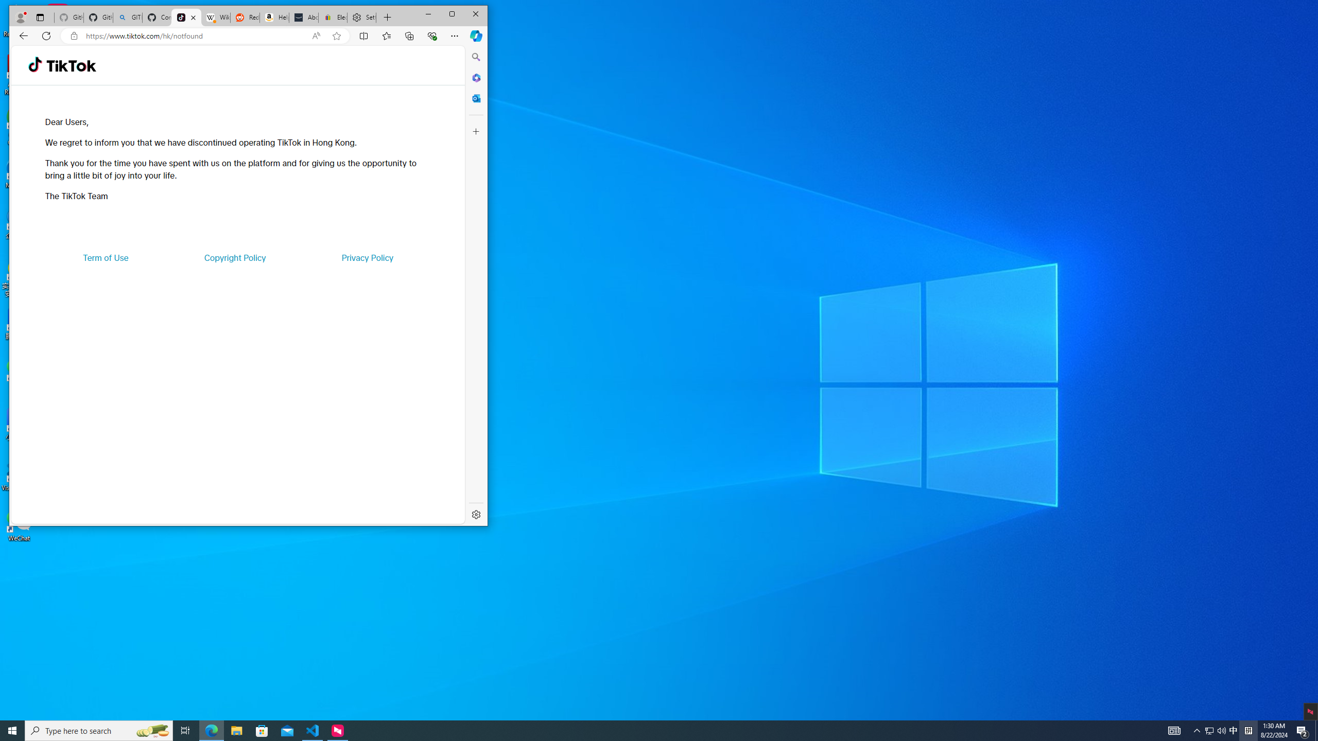  I want to click on Running applications, so click(640, 731).